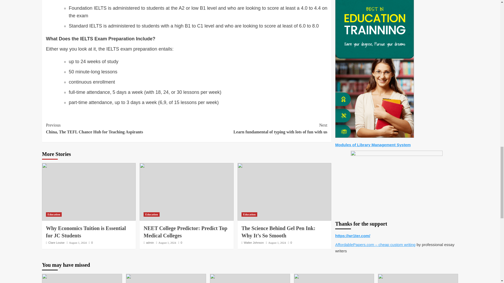 This screenshot has height=283, width=504. I want to click on 0, so click(290, 243).